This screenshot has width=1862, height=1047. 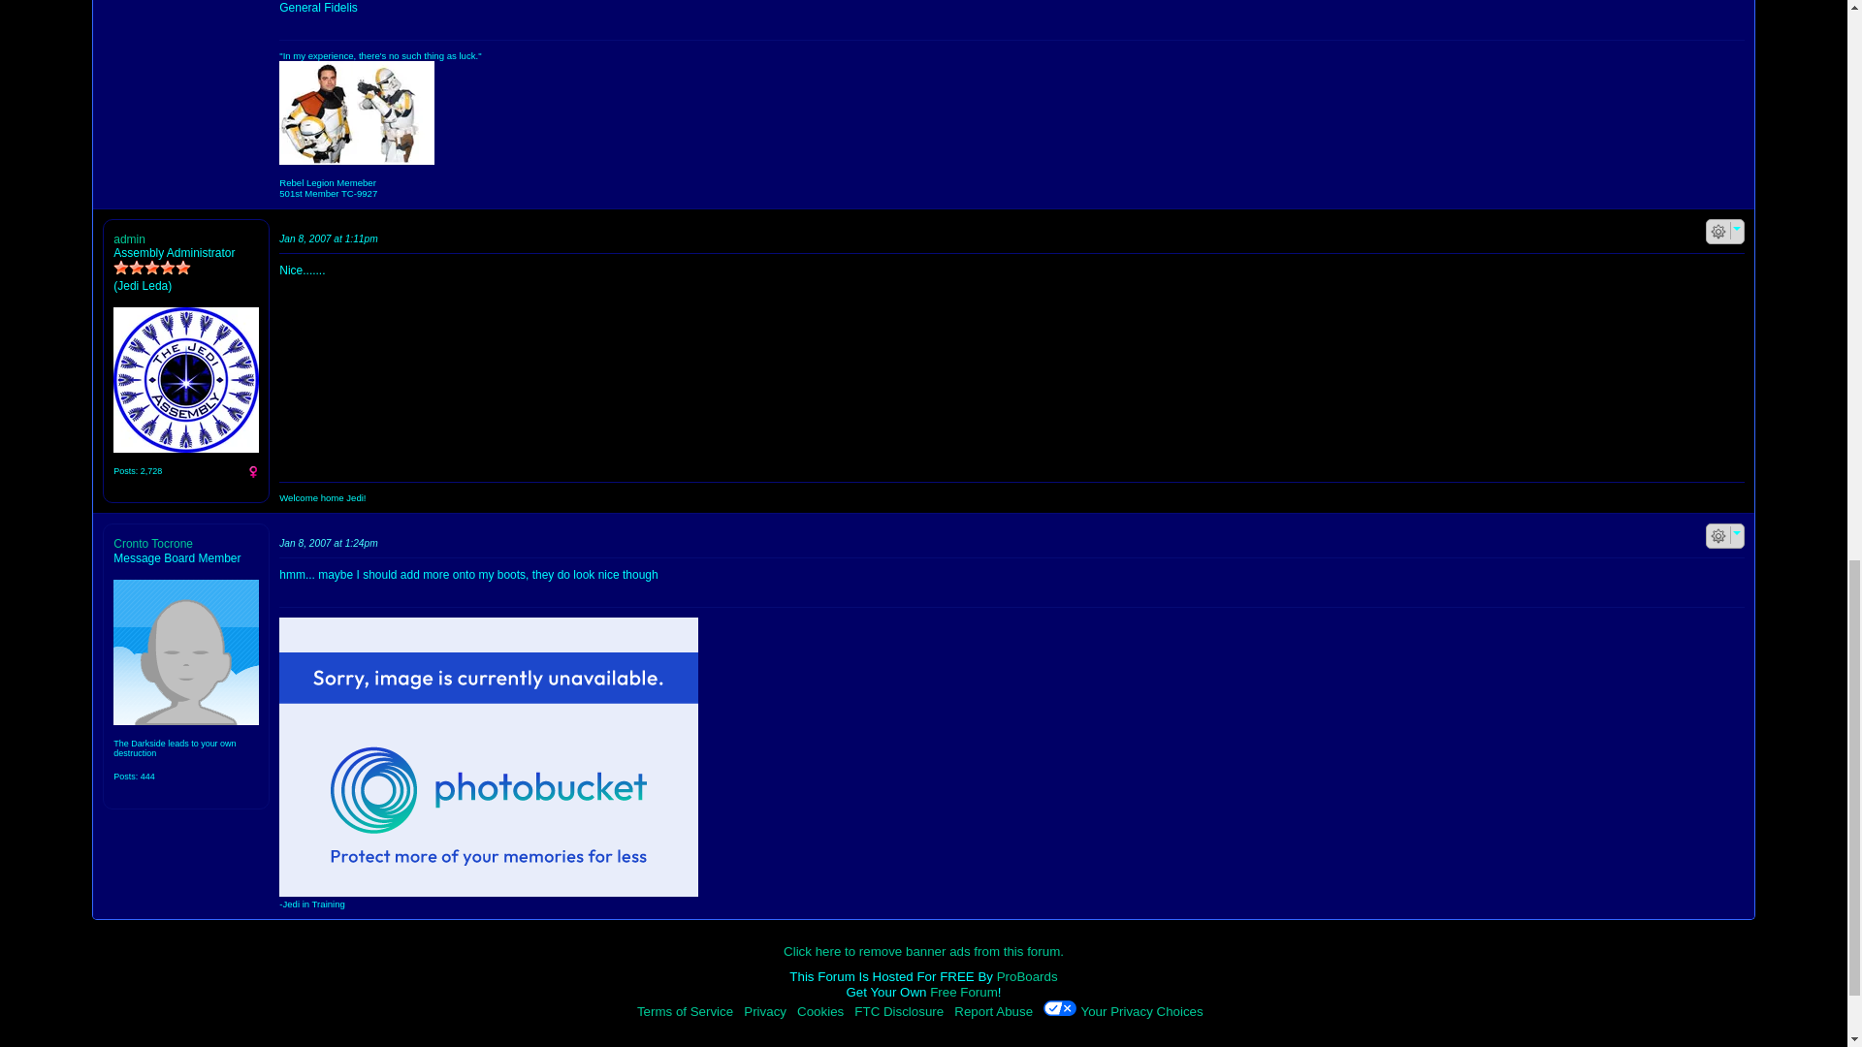 I want to click on Cronto Tocrone, so click(x=186, y=652).